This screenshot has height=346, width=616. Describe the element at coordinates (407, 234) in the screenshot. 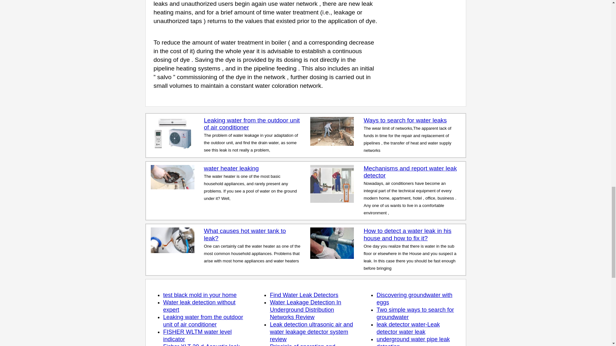

I see `How to detect a water leak in his house and how to fix it?` at that location.